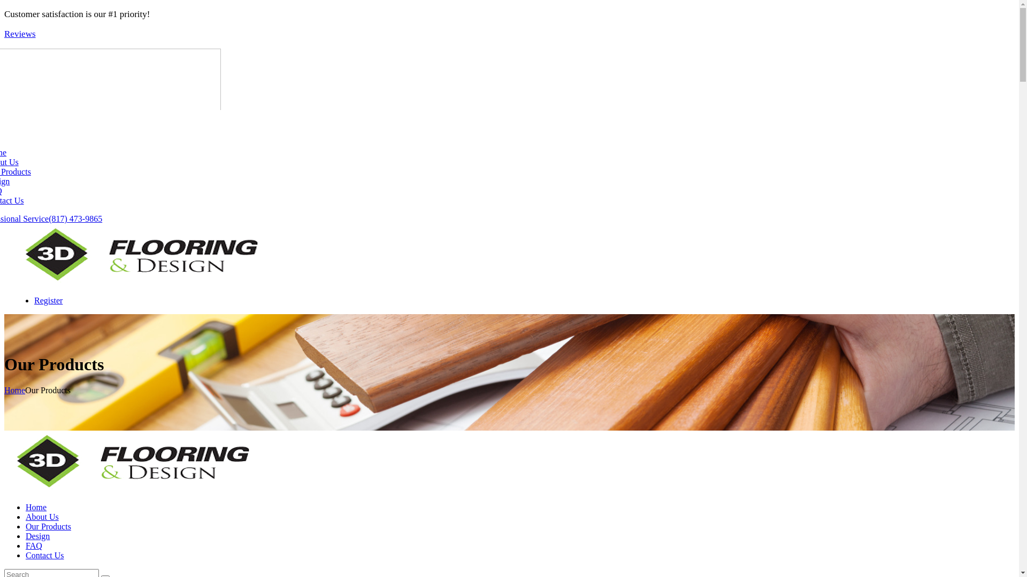 Image resolution: width=1027 pixels, height=577 pixels. I want to click on Register, so click(48, 300).